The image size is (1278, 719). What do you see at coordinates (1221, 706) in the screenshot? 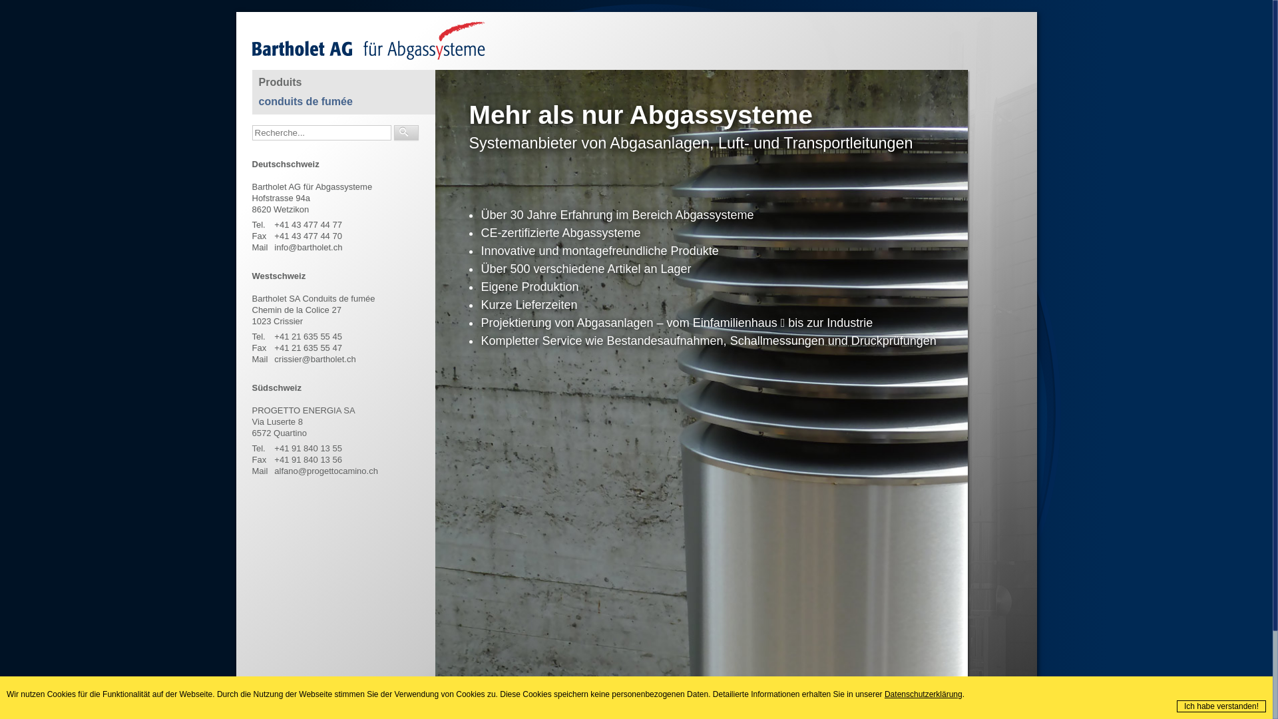
I see `Ich habe verstanden!` at bounding box center [1221, 706].